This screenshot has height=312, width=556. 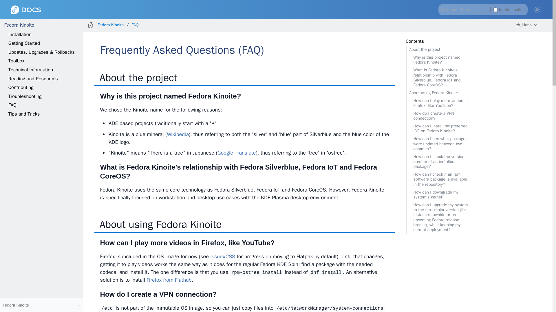 What do you see at coordinates (24, 114) in the screenshot?
I see `Tips and Tricks` at bounding box center [24, 114].